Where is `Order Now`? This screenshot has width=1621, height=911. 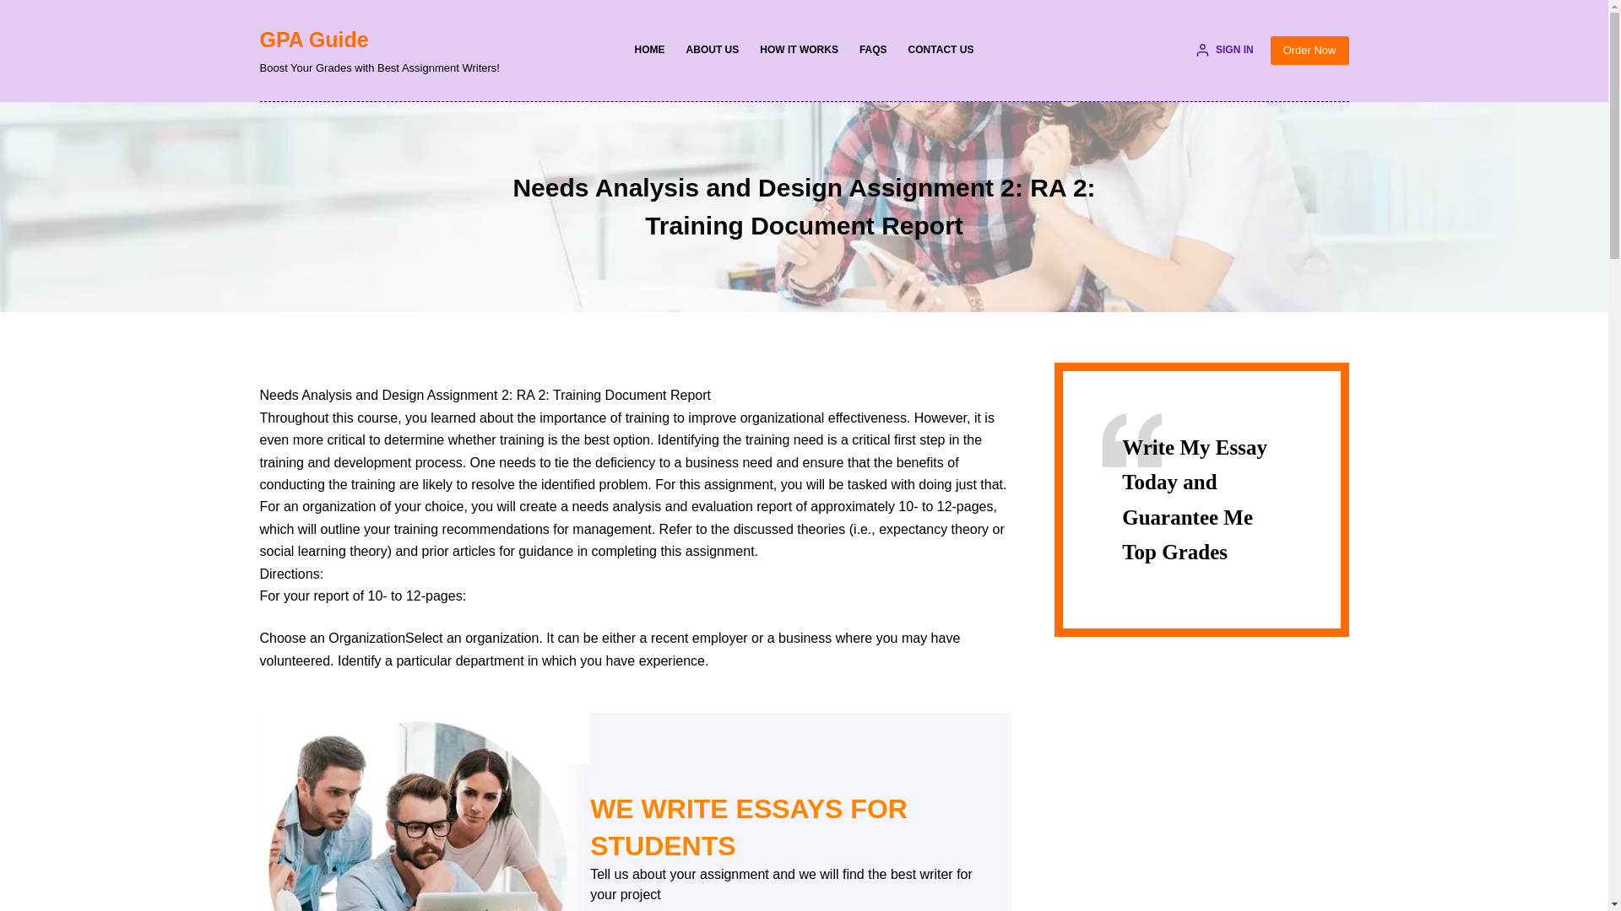 Order Now is located at coordinates (1309, 51).